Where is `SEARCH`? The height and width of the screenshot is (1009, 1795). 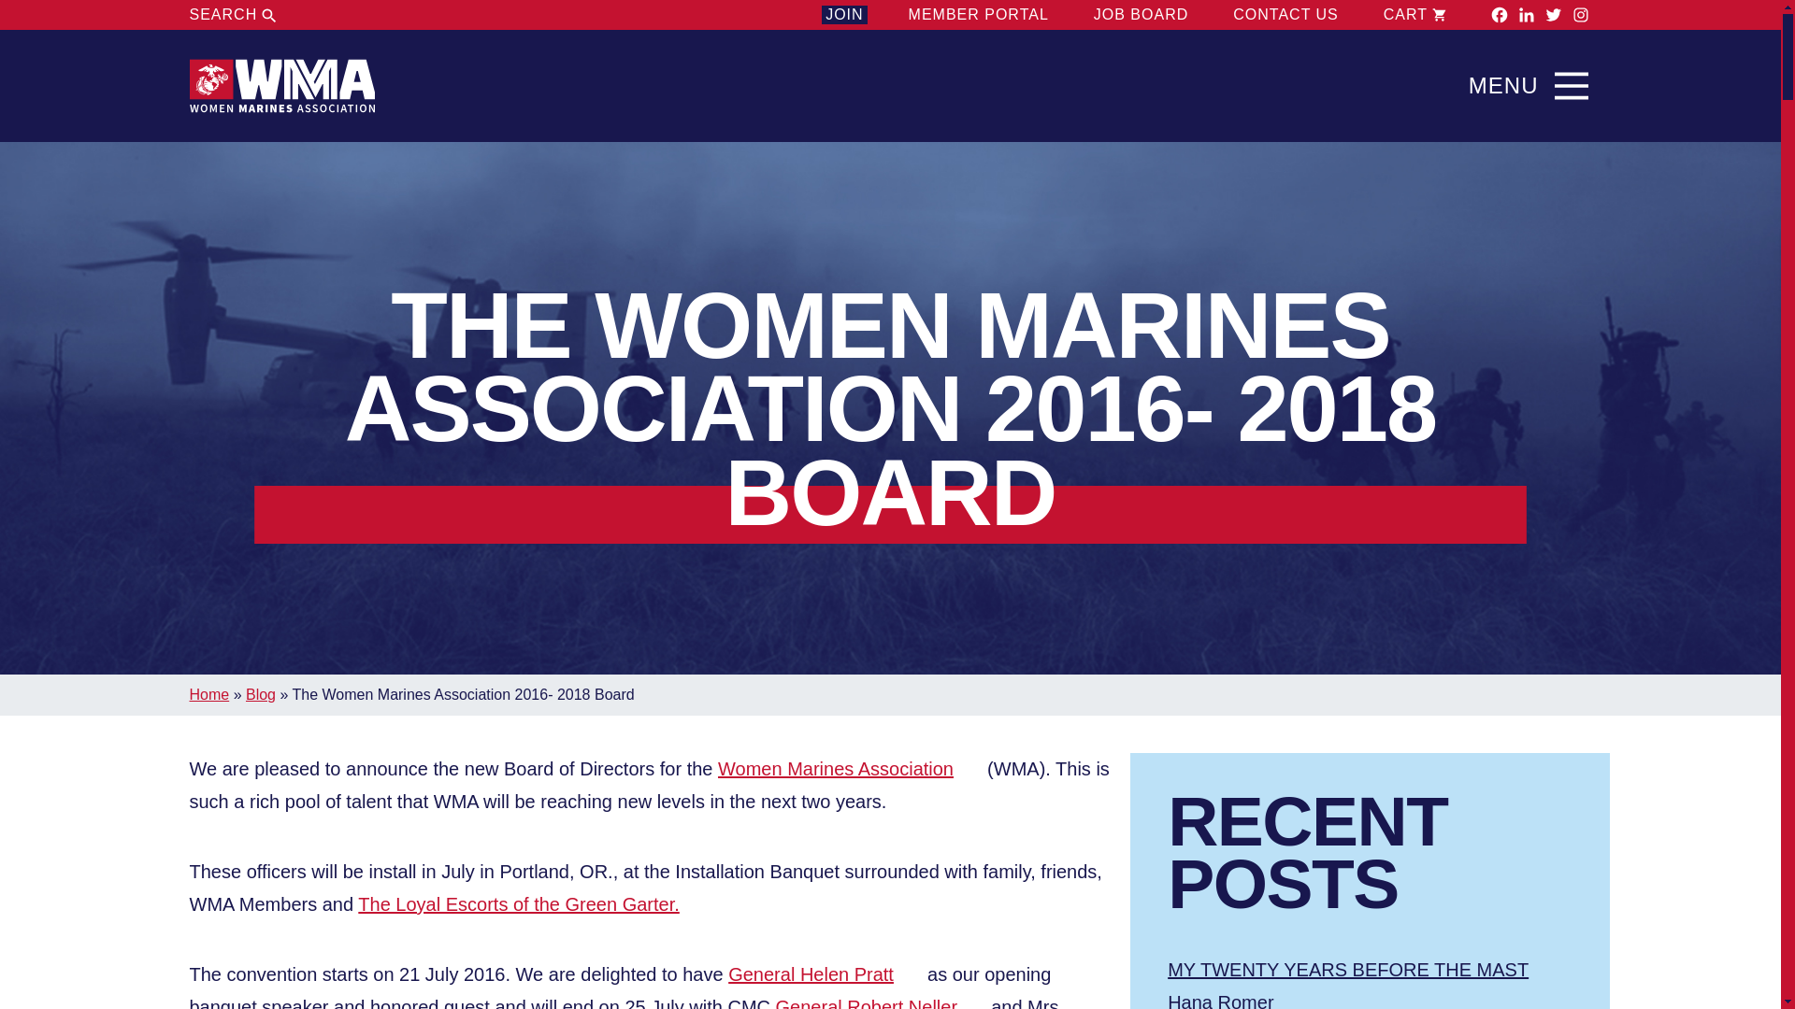 SEARCH is located at coordinates (234, 15).